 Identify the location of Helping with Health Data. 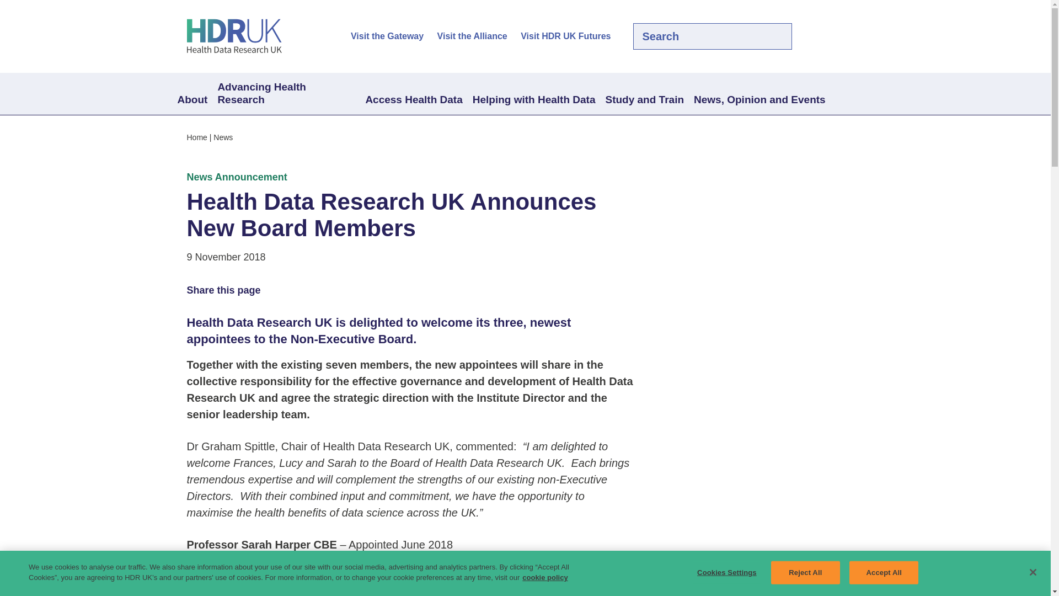
(534, 100).